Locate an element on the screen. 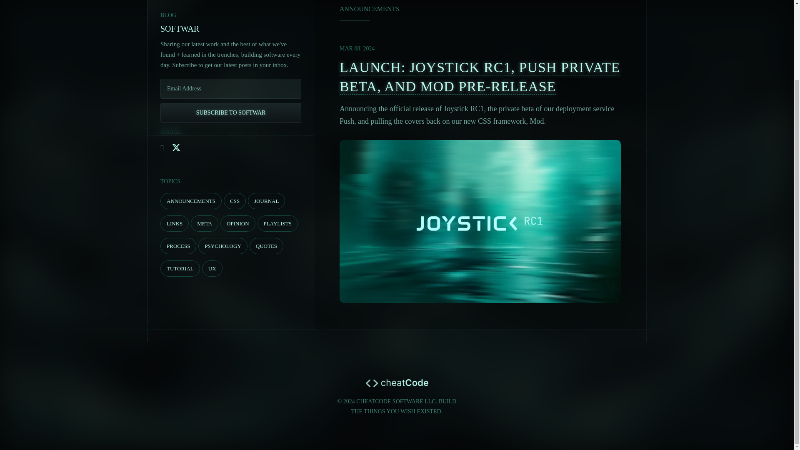 The height and width of the screenshot is (450, 800). PSYCHOLOGY is located at coordinates (222, 246).